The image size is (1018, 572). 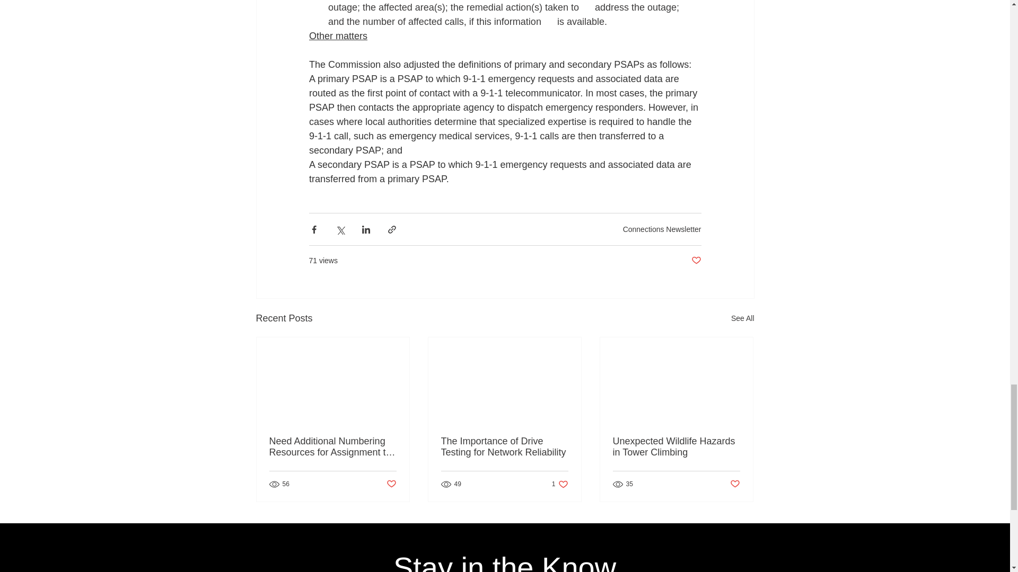 What do you see at coordinates (696, 261) in the screenshot?
I see `Post not marked as liked` at bounding box center [696, 261].